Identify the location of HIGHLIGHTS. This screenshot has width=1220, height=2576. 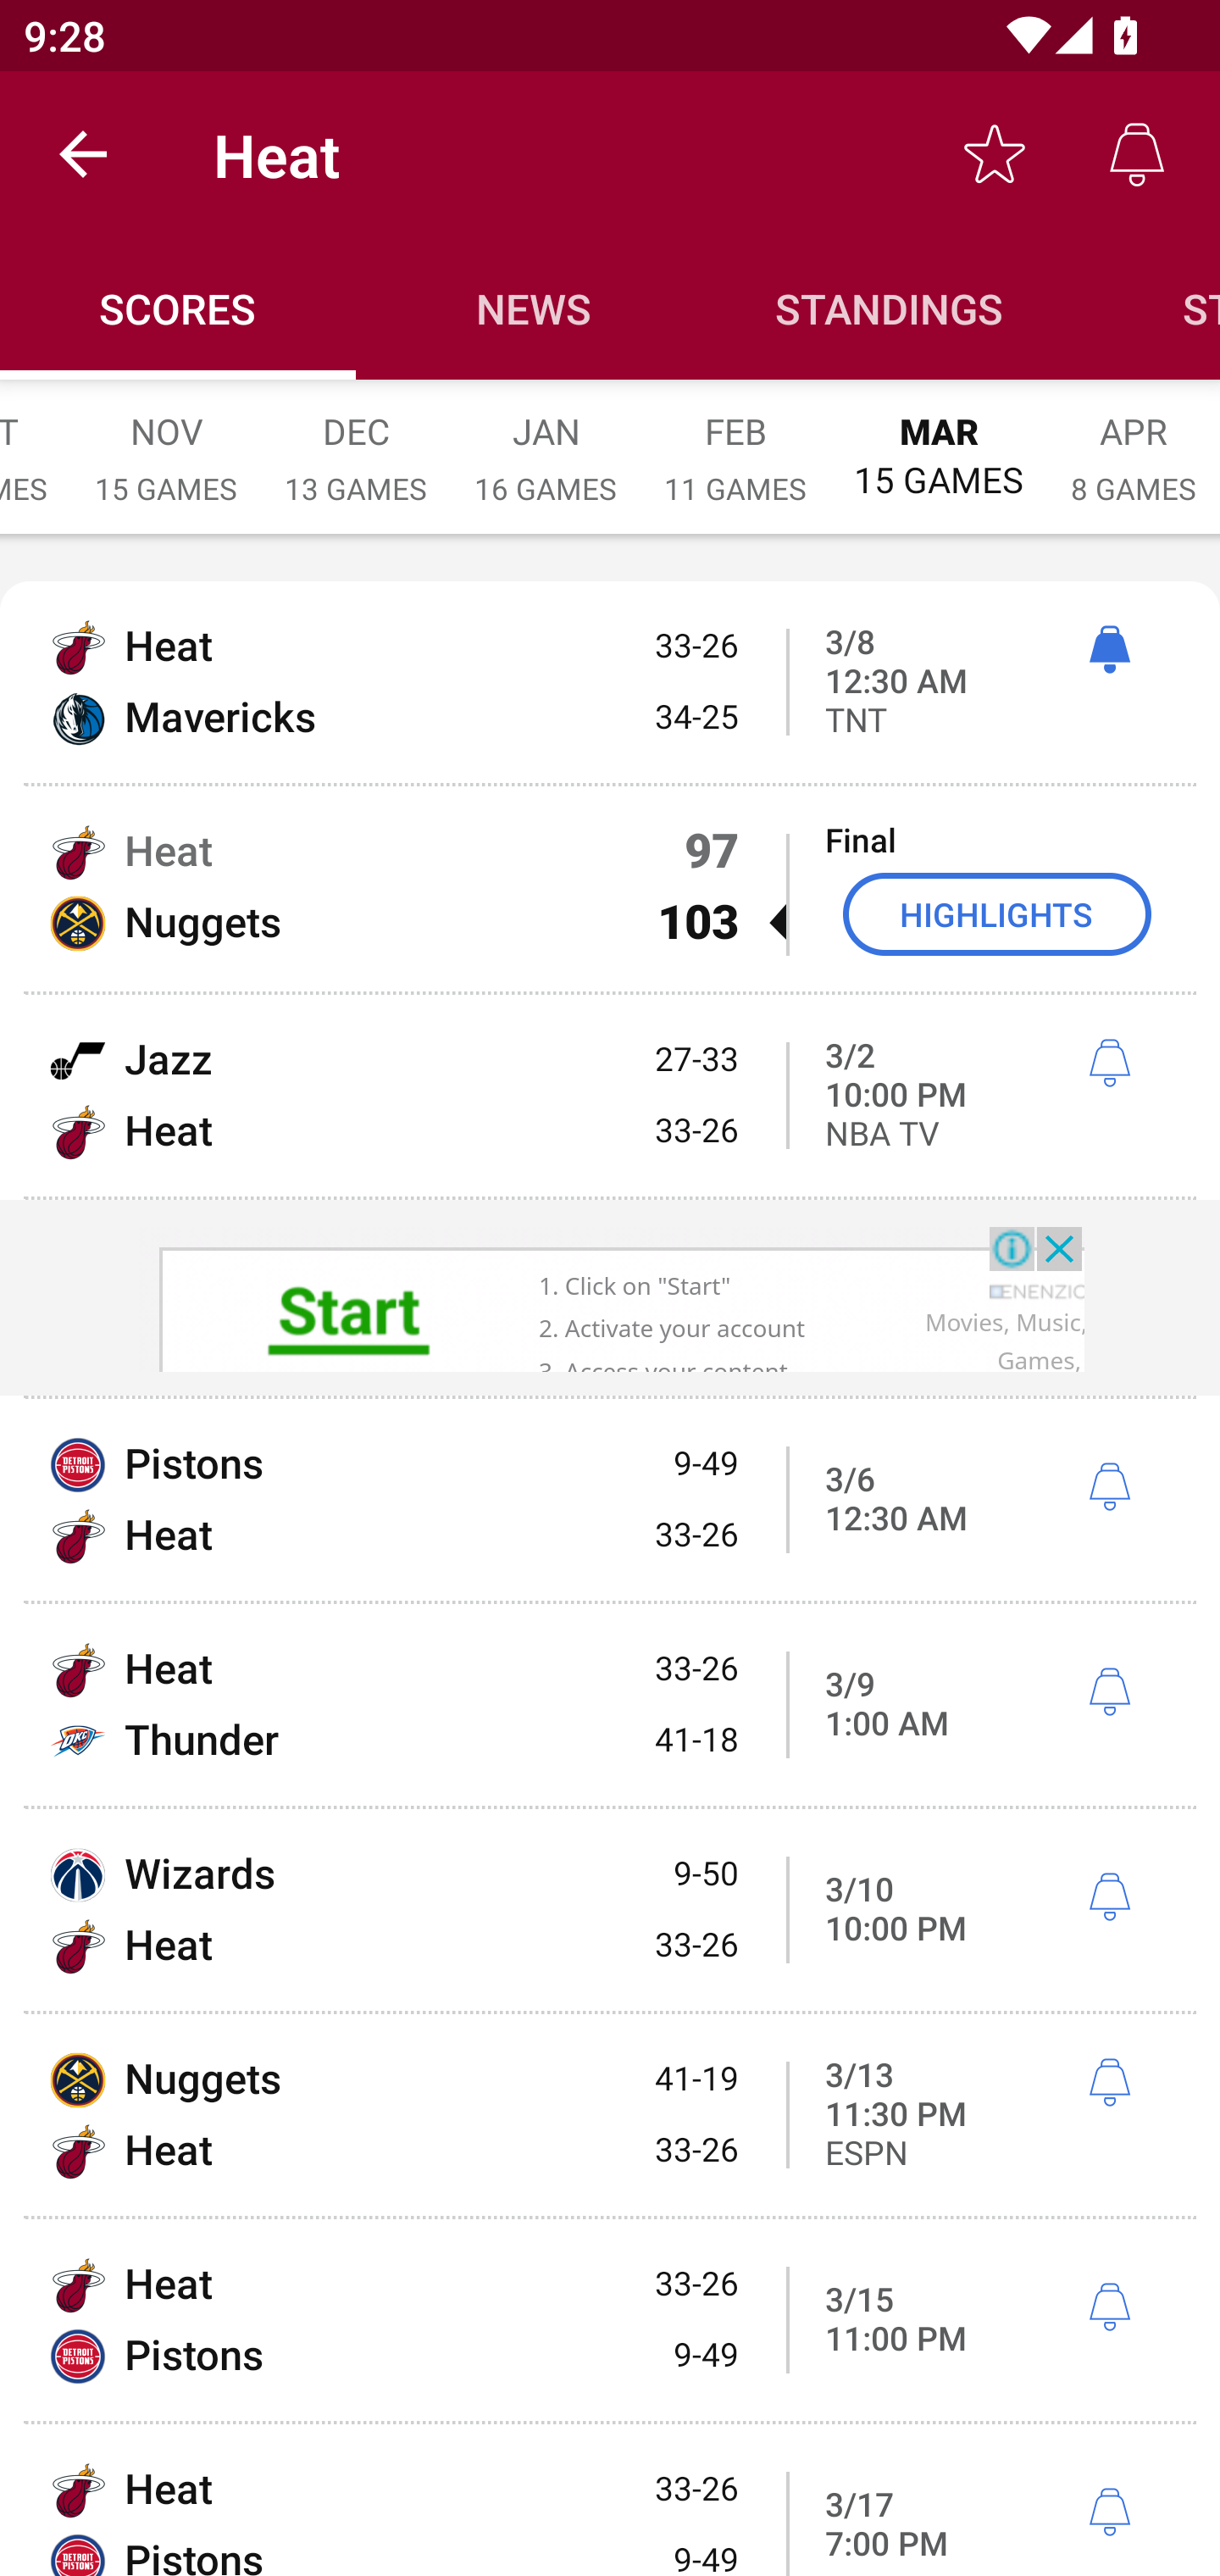
(997, 913).